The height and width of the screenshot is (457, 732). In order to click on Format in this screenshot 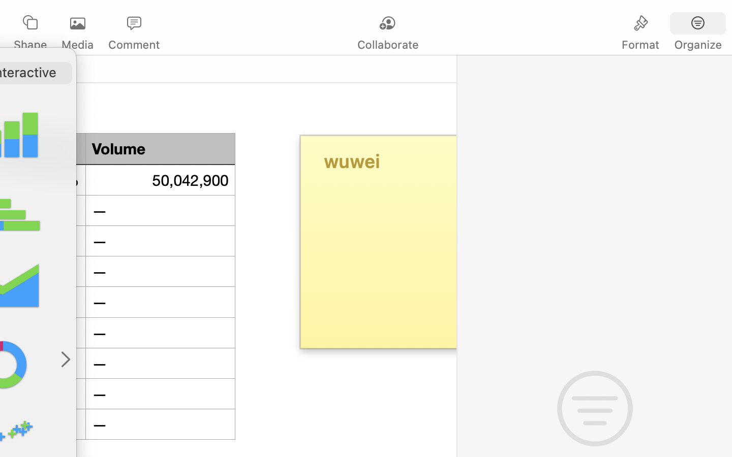, I will do `click(640, 45)`.